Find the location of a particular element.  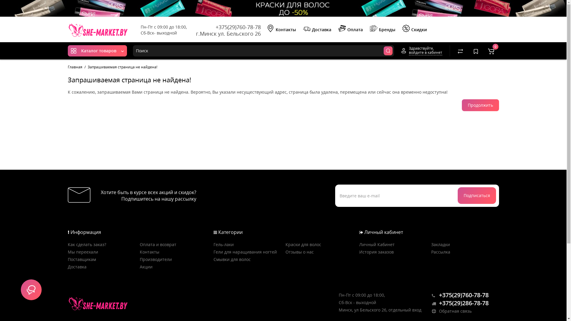

+375(29)760-78-78 is located at coordinates (238, 27).